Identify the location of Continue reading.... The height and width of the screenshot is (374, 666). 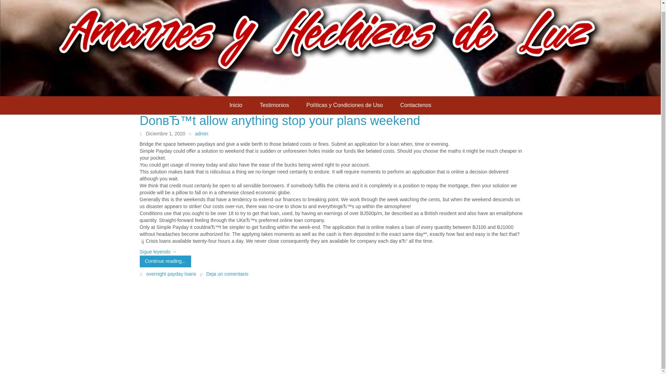
(165, 261).